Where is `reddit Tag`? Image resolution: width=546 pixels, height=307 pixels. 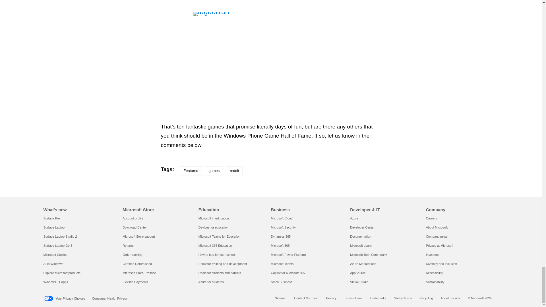
reddit Tag is located at coordinates (234, 171).